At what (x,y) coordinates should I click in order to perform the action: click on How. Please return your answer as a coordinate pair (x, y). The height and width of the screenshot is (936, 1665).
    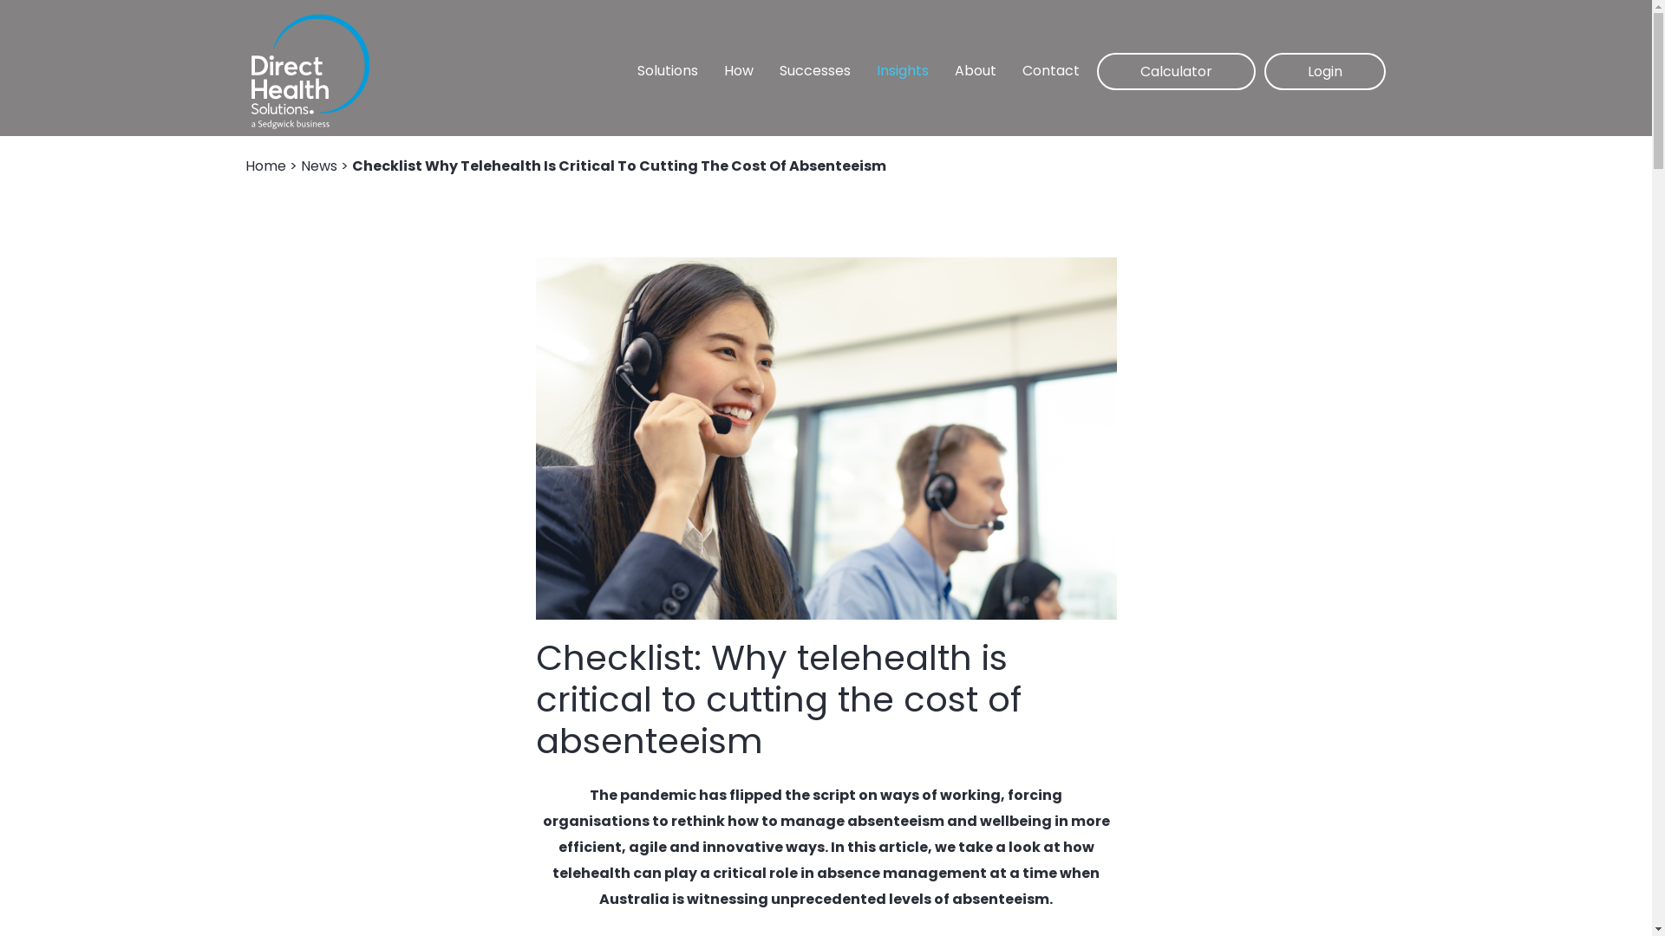
    Looking at the image, I should click on (739, 71).